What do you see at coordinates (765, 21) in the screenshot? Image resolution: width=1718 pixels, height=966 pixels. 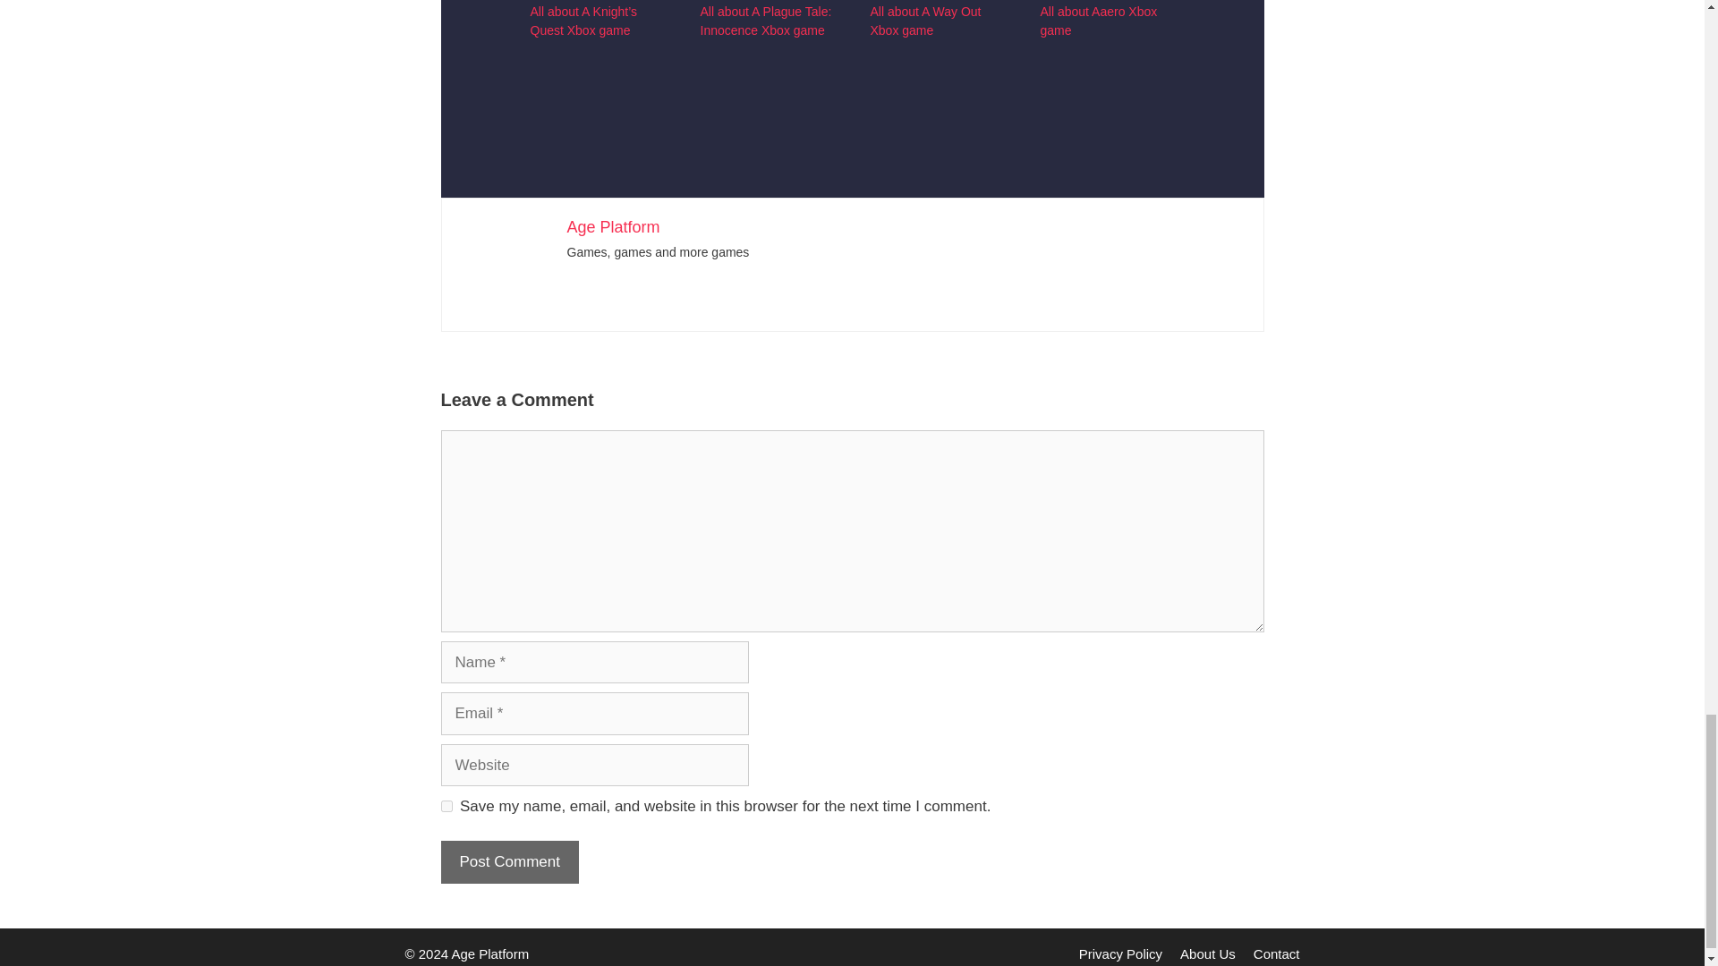 I see `All about A Plague Tale: Innocence Xbox game` at bounding box center [765, 21].